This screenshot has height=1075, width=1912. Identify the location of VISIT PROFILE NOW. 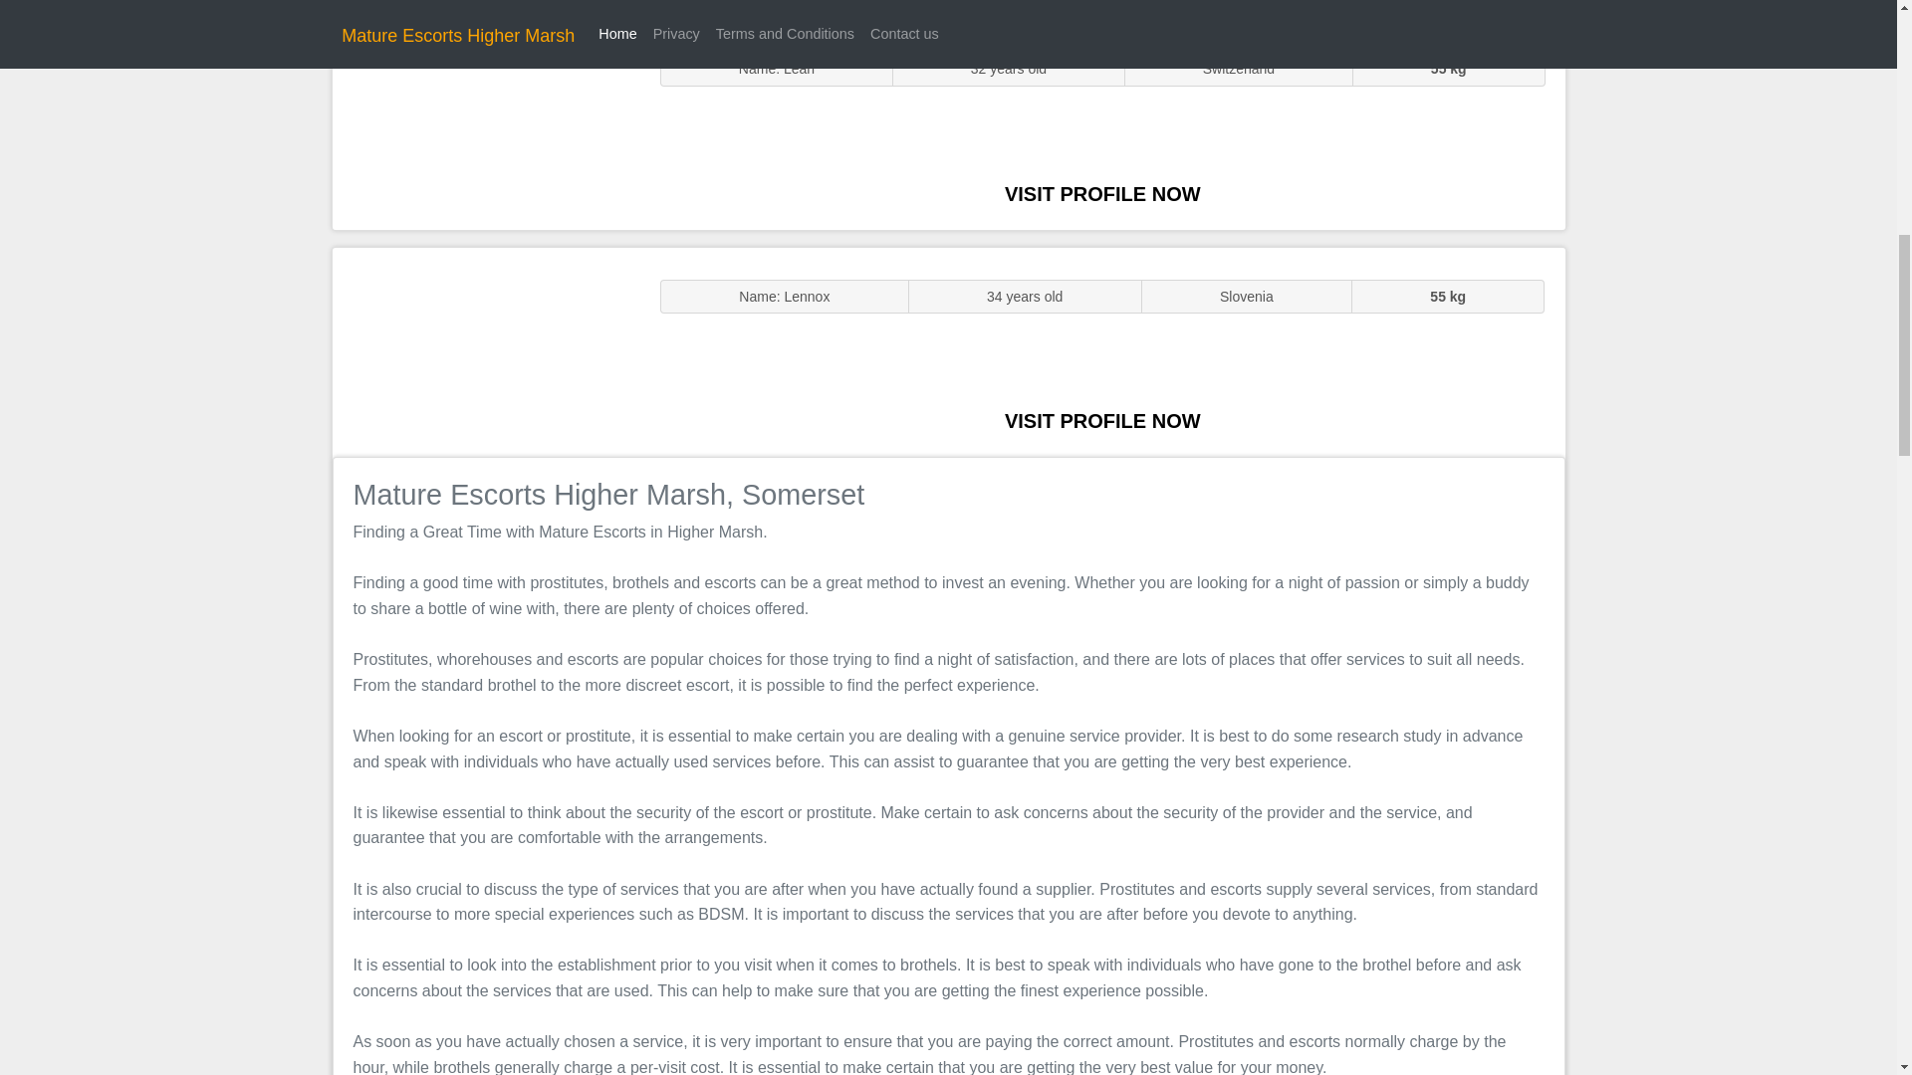
(1102, 193).